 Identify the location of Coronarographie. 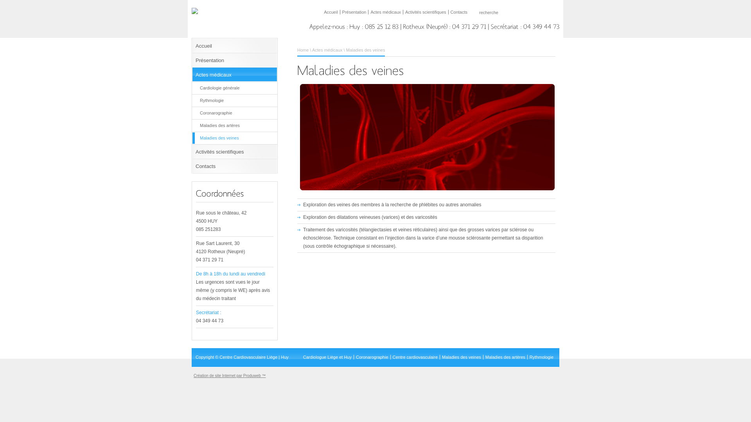
(372, 357).